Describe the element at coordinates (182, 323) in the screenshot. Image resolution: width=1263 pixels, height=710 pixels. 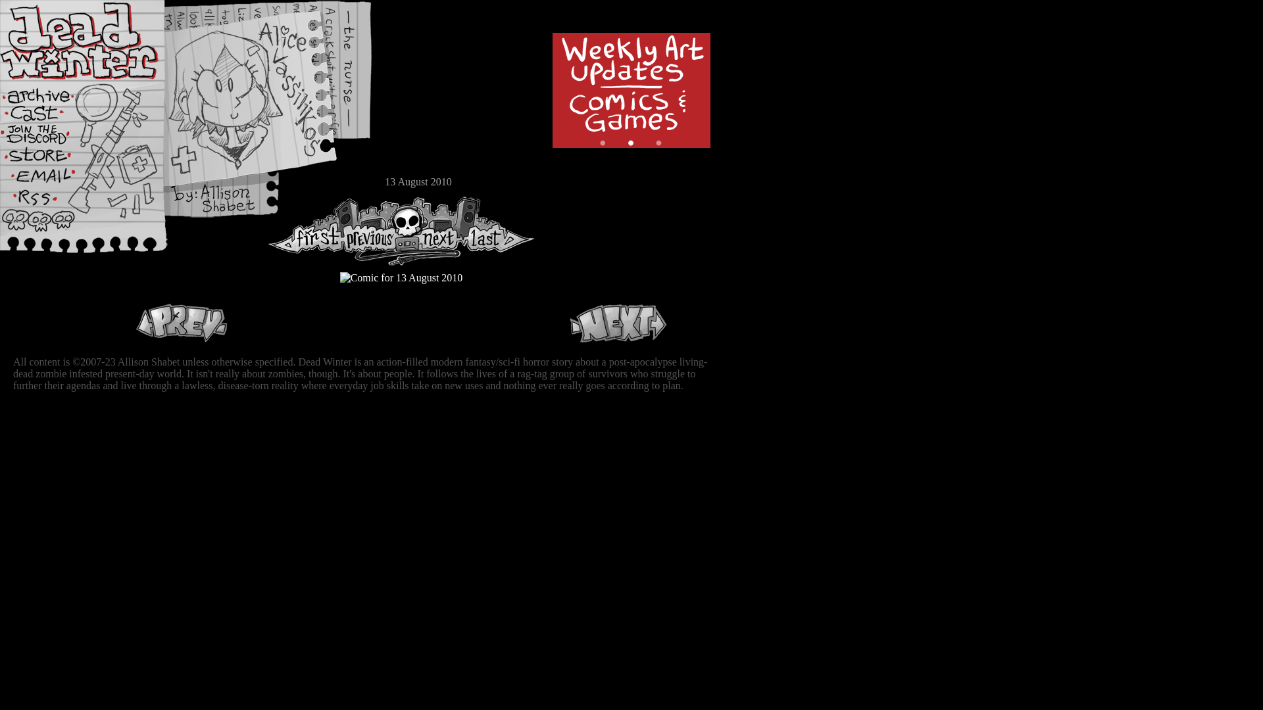
I see `Previous` at that location.